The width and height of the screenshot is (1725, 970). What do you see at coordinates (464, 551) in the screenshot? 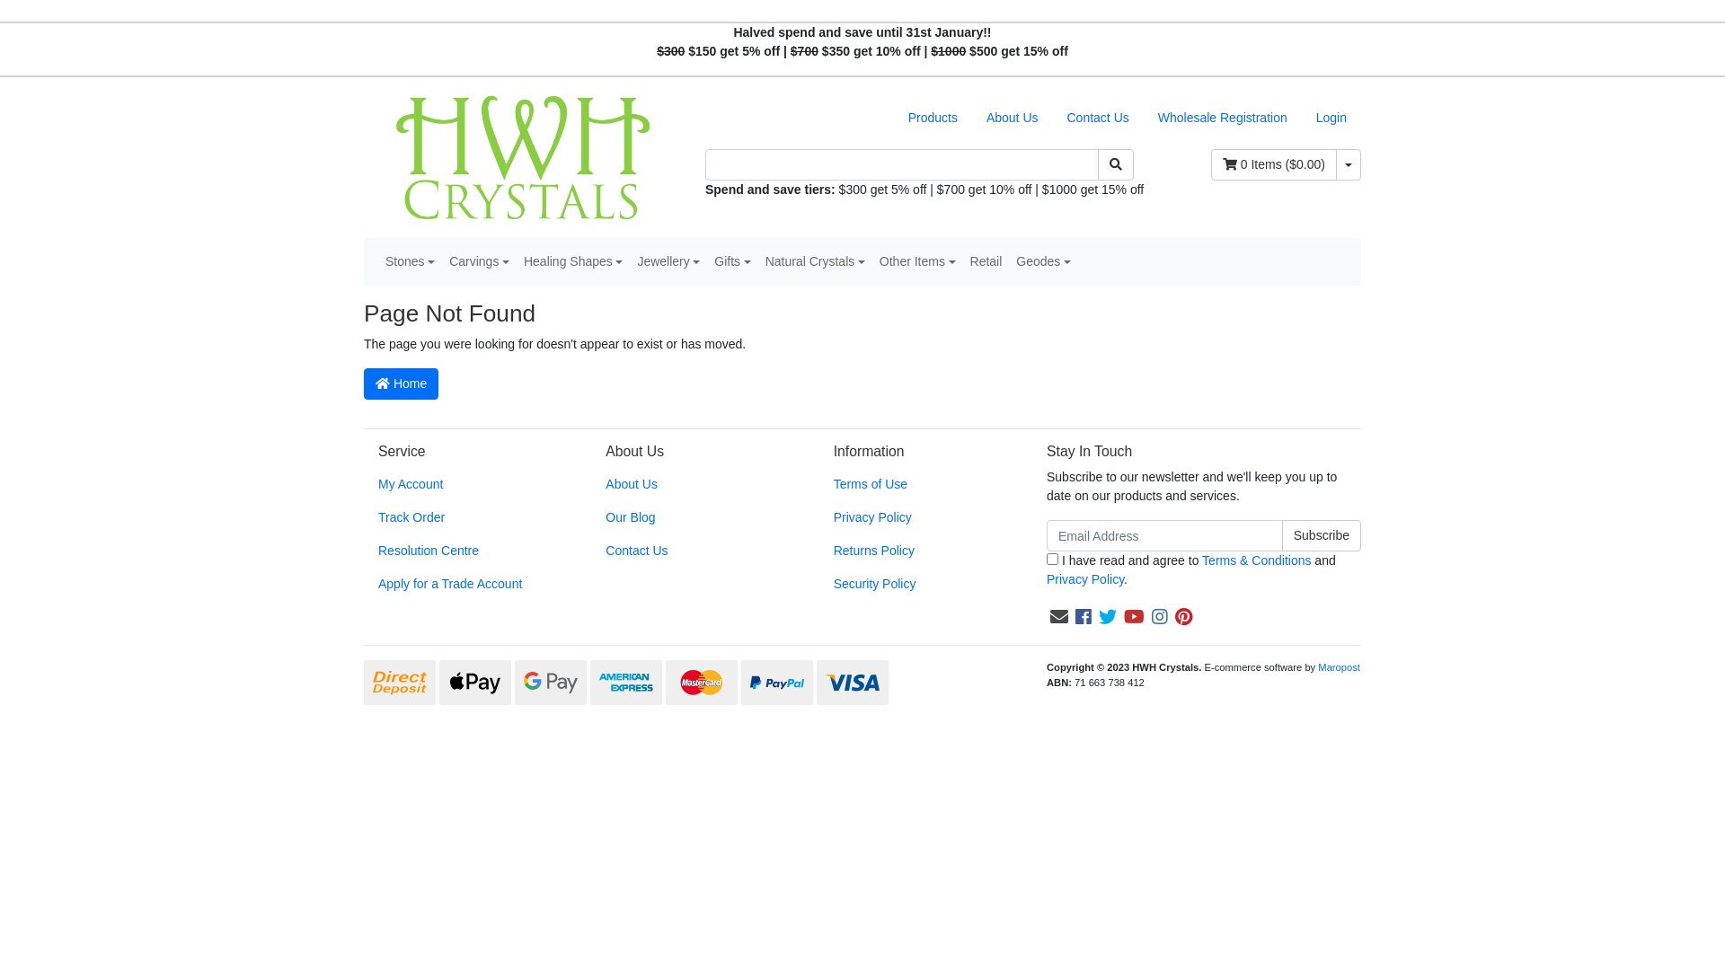
I see `Resolution Centre` at bounding box center [464, 551].